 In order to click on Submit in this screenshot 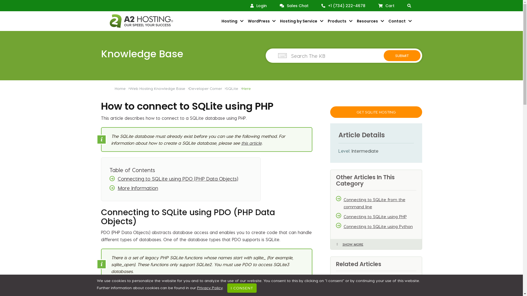, I will do `click(402, 56)`.